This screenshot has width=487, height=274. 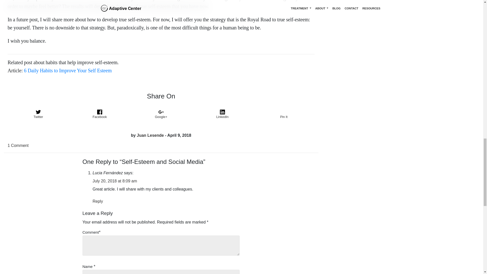 What do you see at coordinates (284, 114) in the screenshot?
I see `Pin It` at bounding box center [284, 114].